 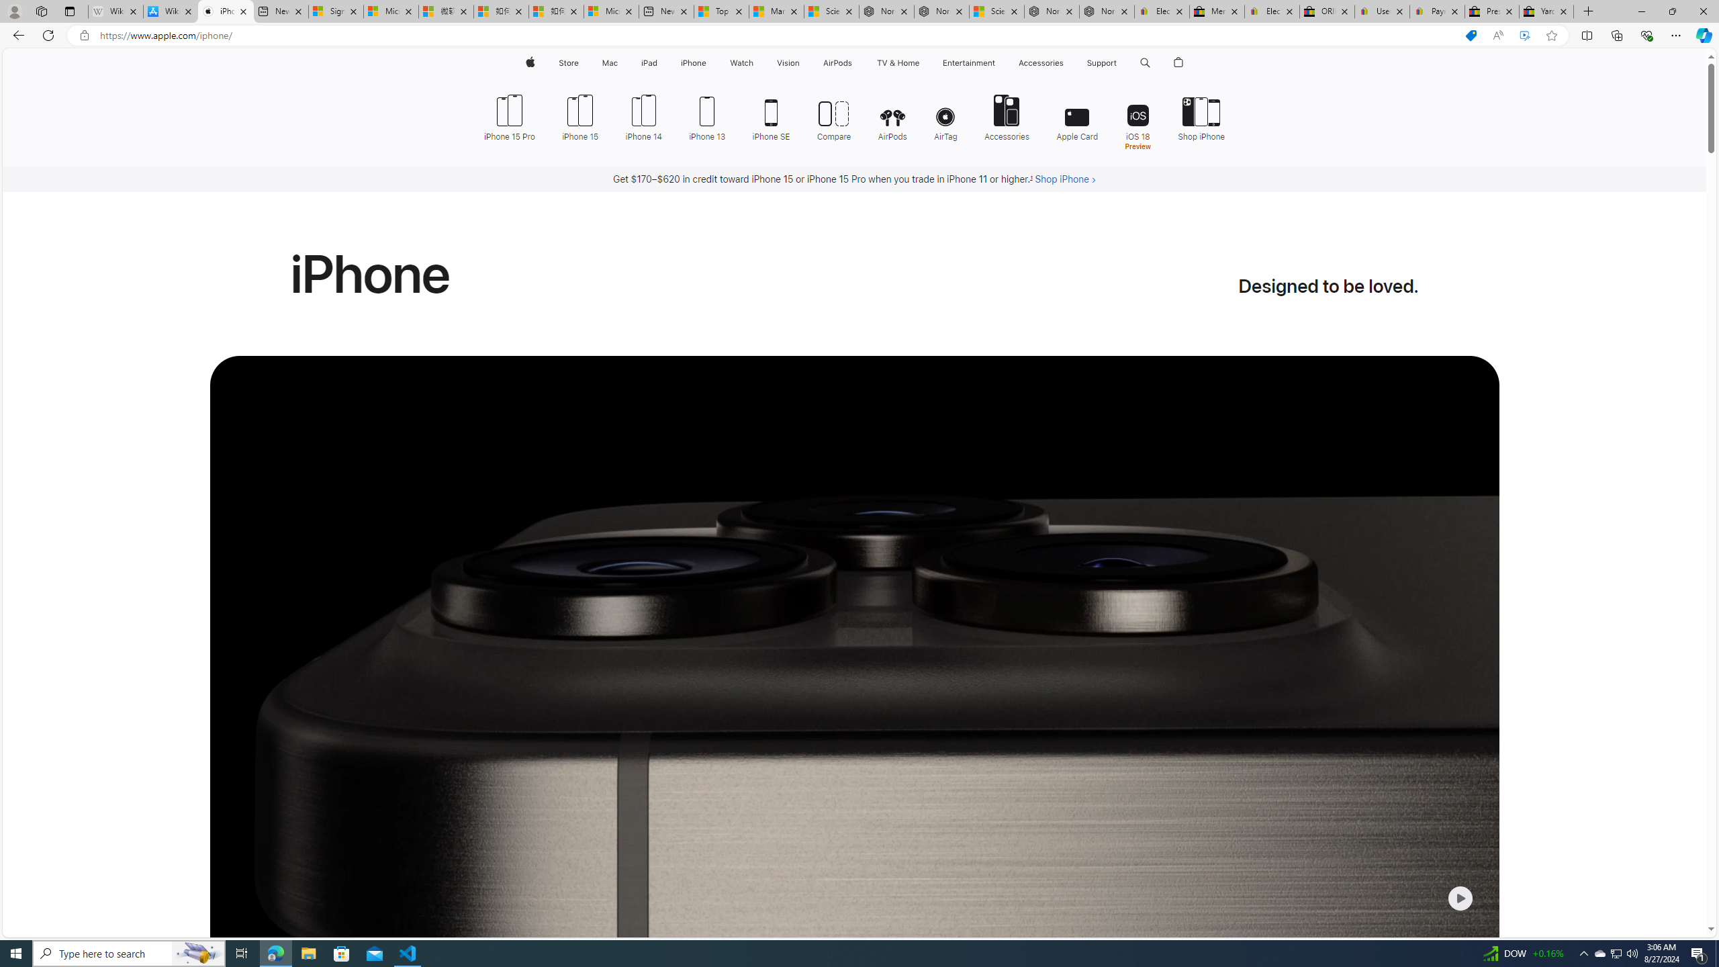 What do you see at coordinates (1437, 11) in the screenshot?
I see `Payments Terms of Use | eBay.com` at bounding box center [1437, 11].